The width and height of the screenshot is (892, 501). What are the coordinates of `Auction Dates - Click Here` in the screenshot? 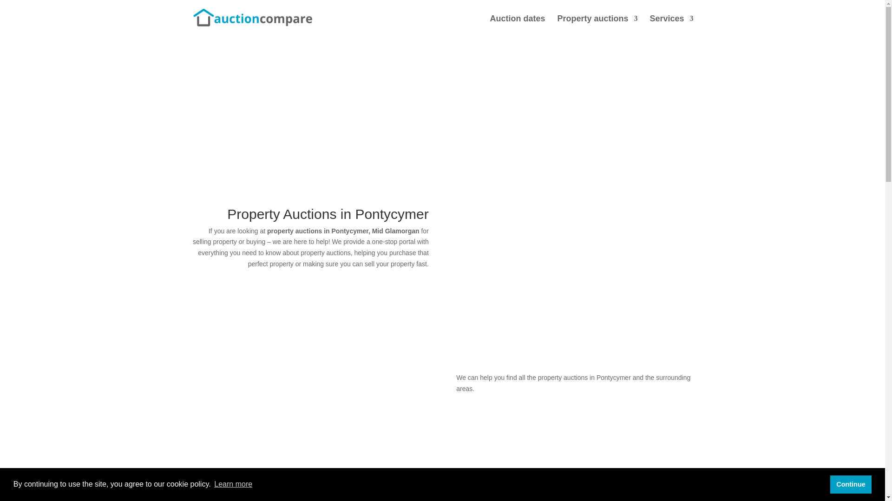 It's located at (310, 384).